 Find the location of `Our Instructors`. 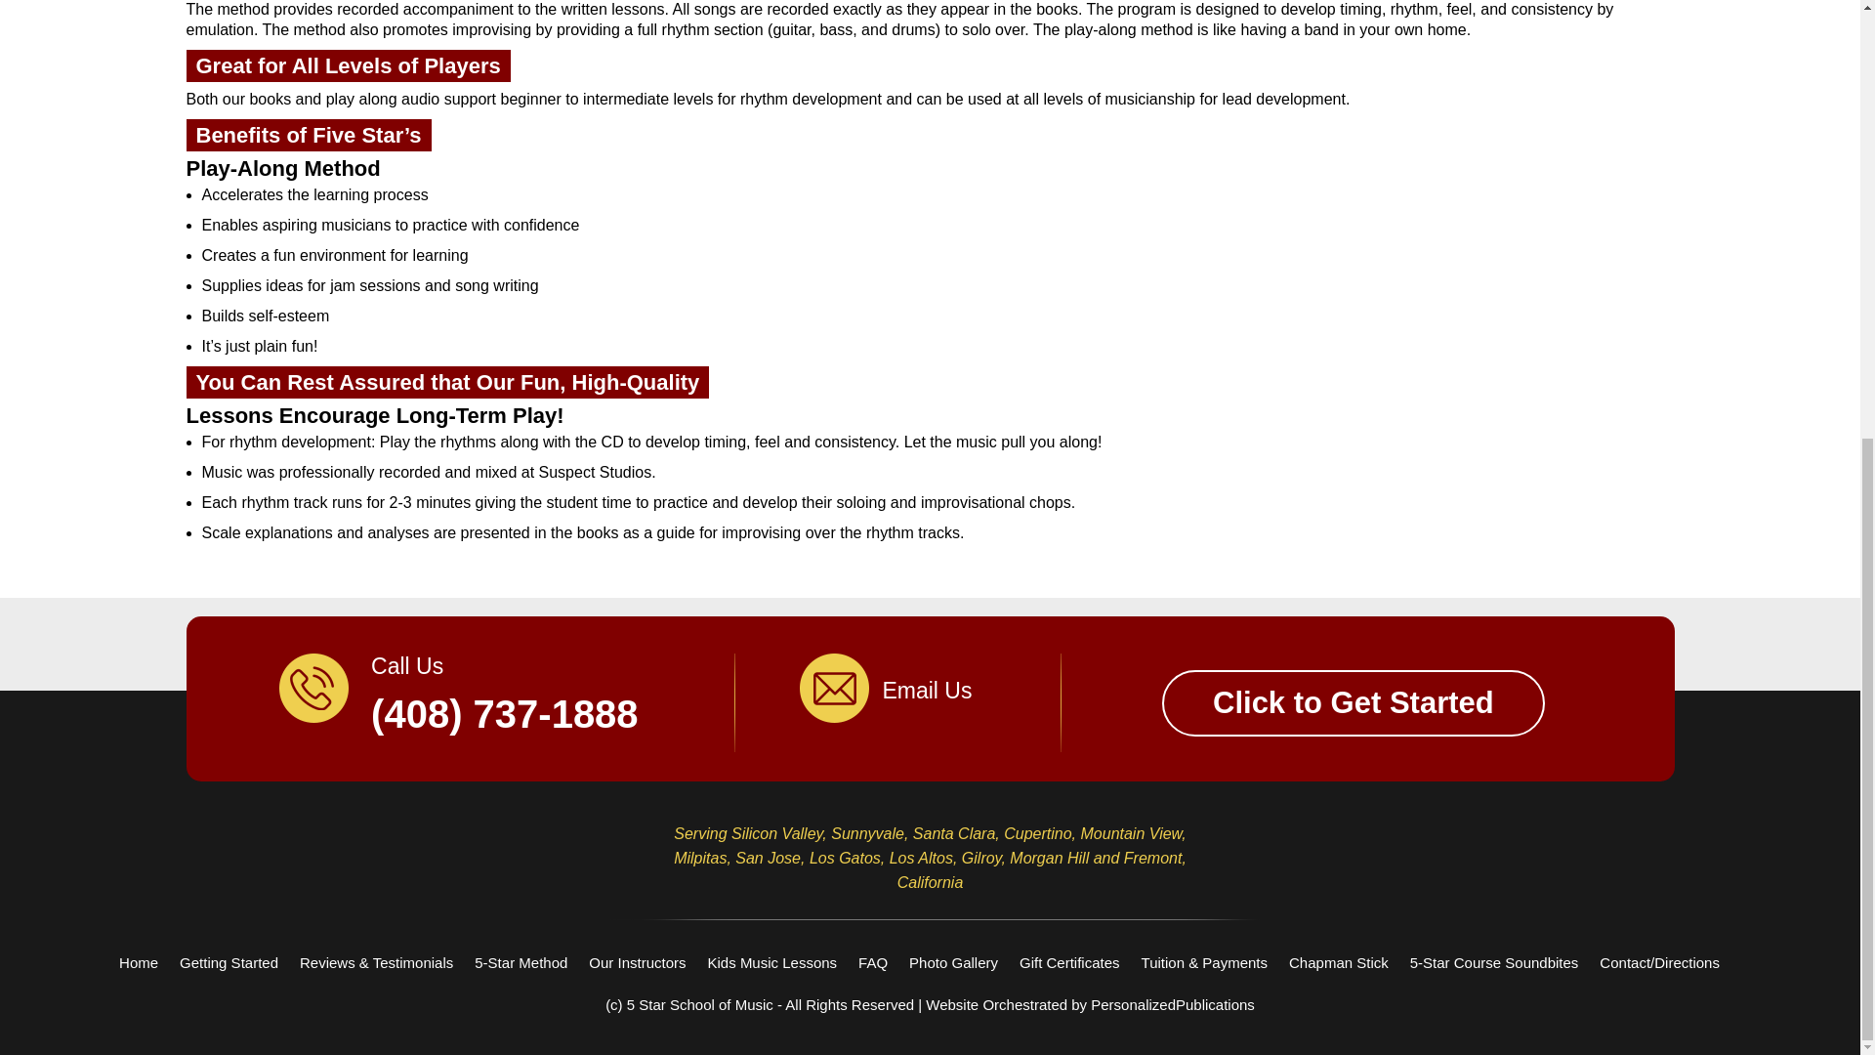

Our Instructors is located at coordinates (637, 962).